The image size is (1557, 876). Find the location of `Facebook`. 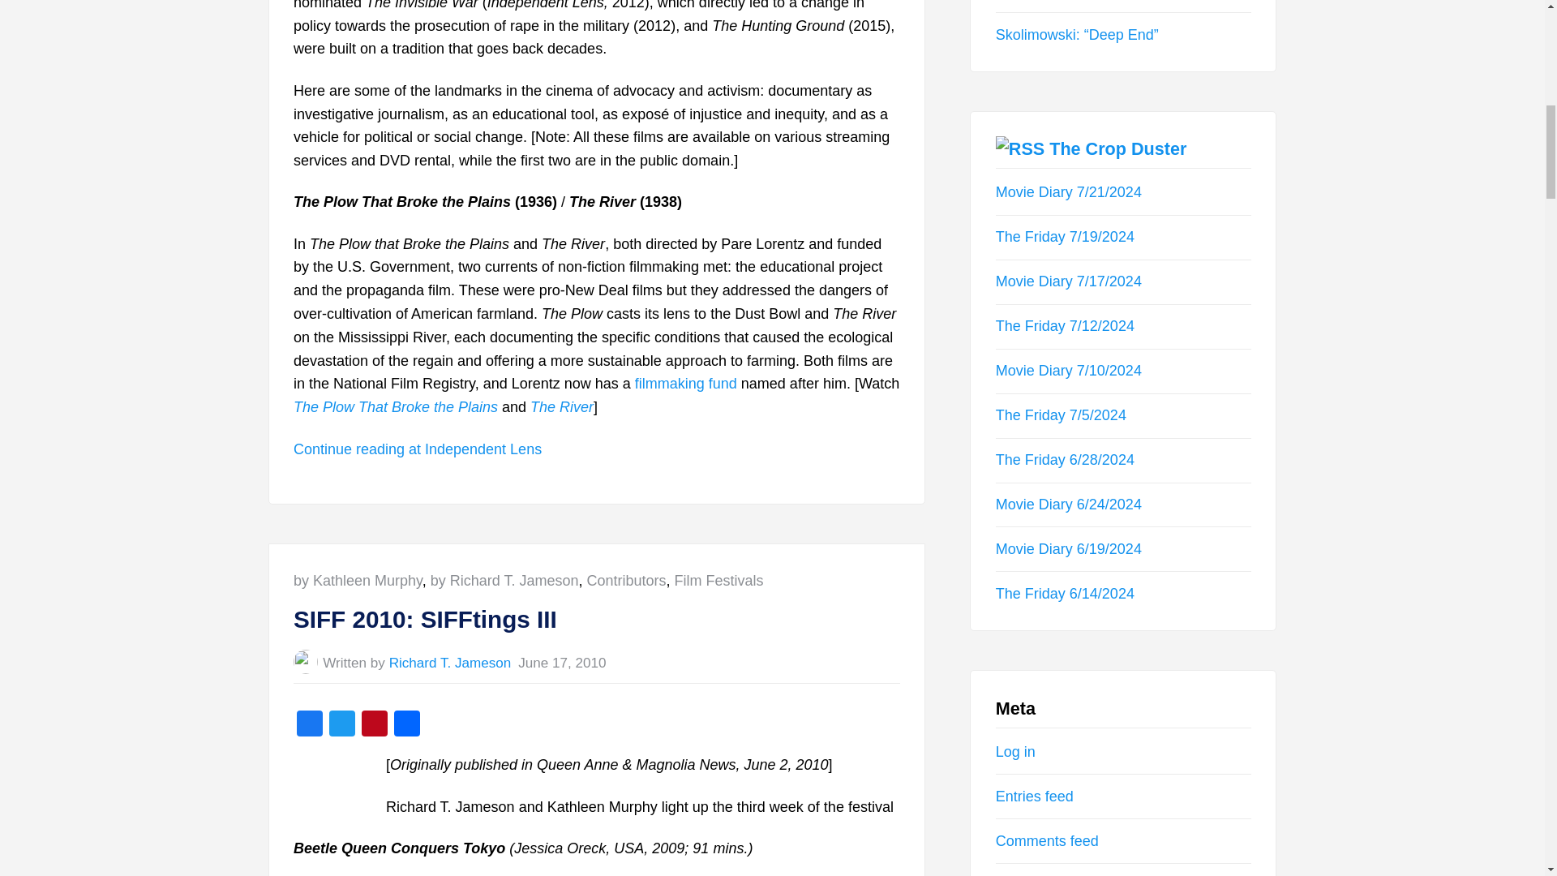

Facebook is located at coordinates (310, 725).